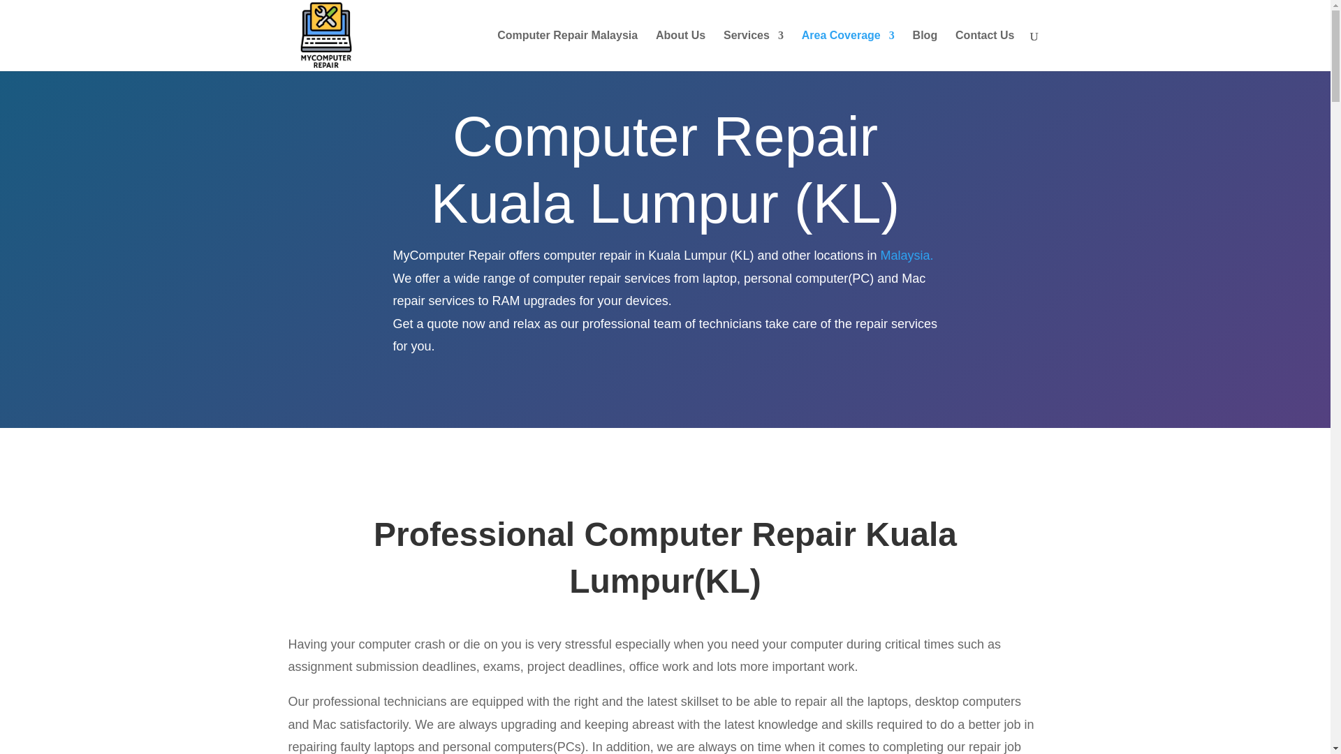 This screenshot has height=754, width=1341. Describe the element at coordinates (567, 50) in the screenshot. I see `Computer Repair Malaysia` at that location.